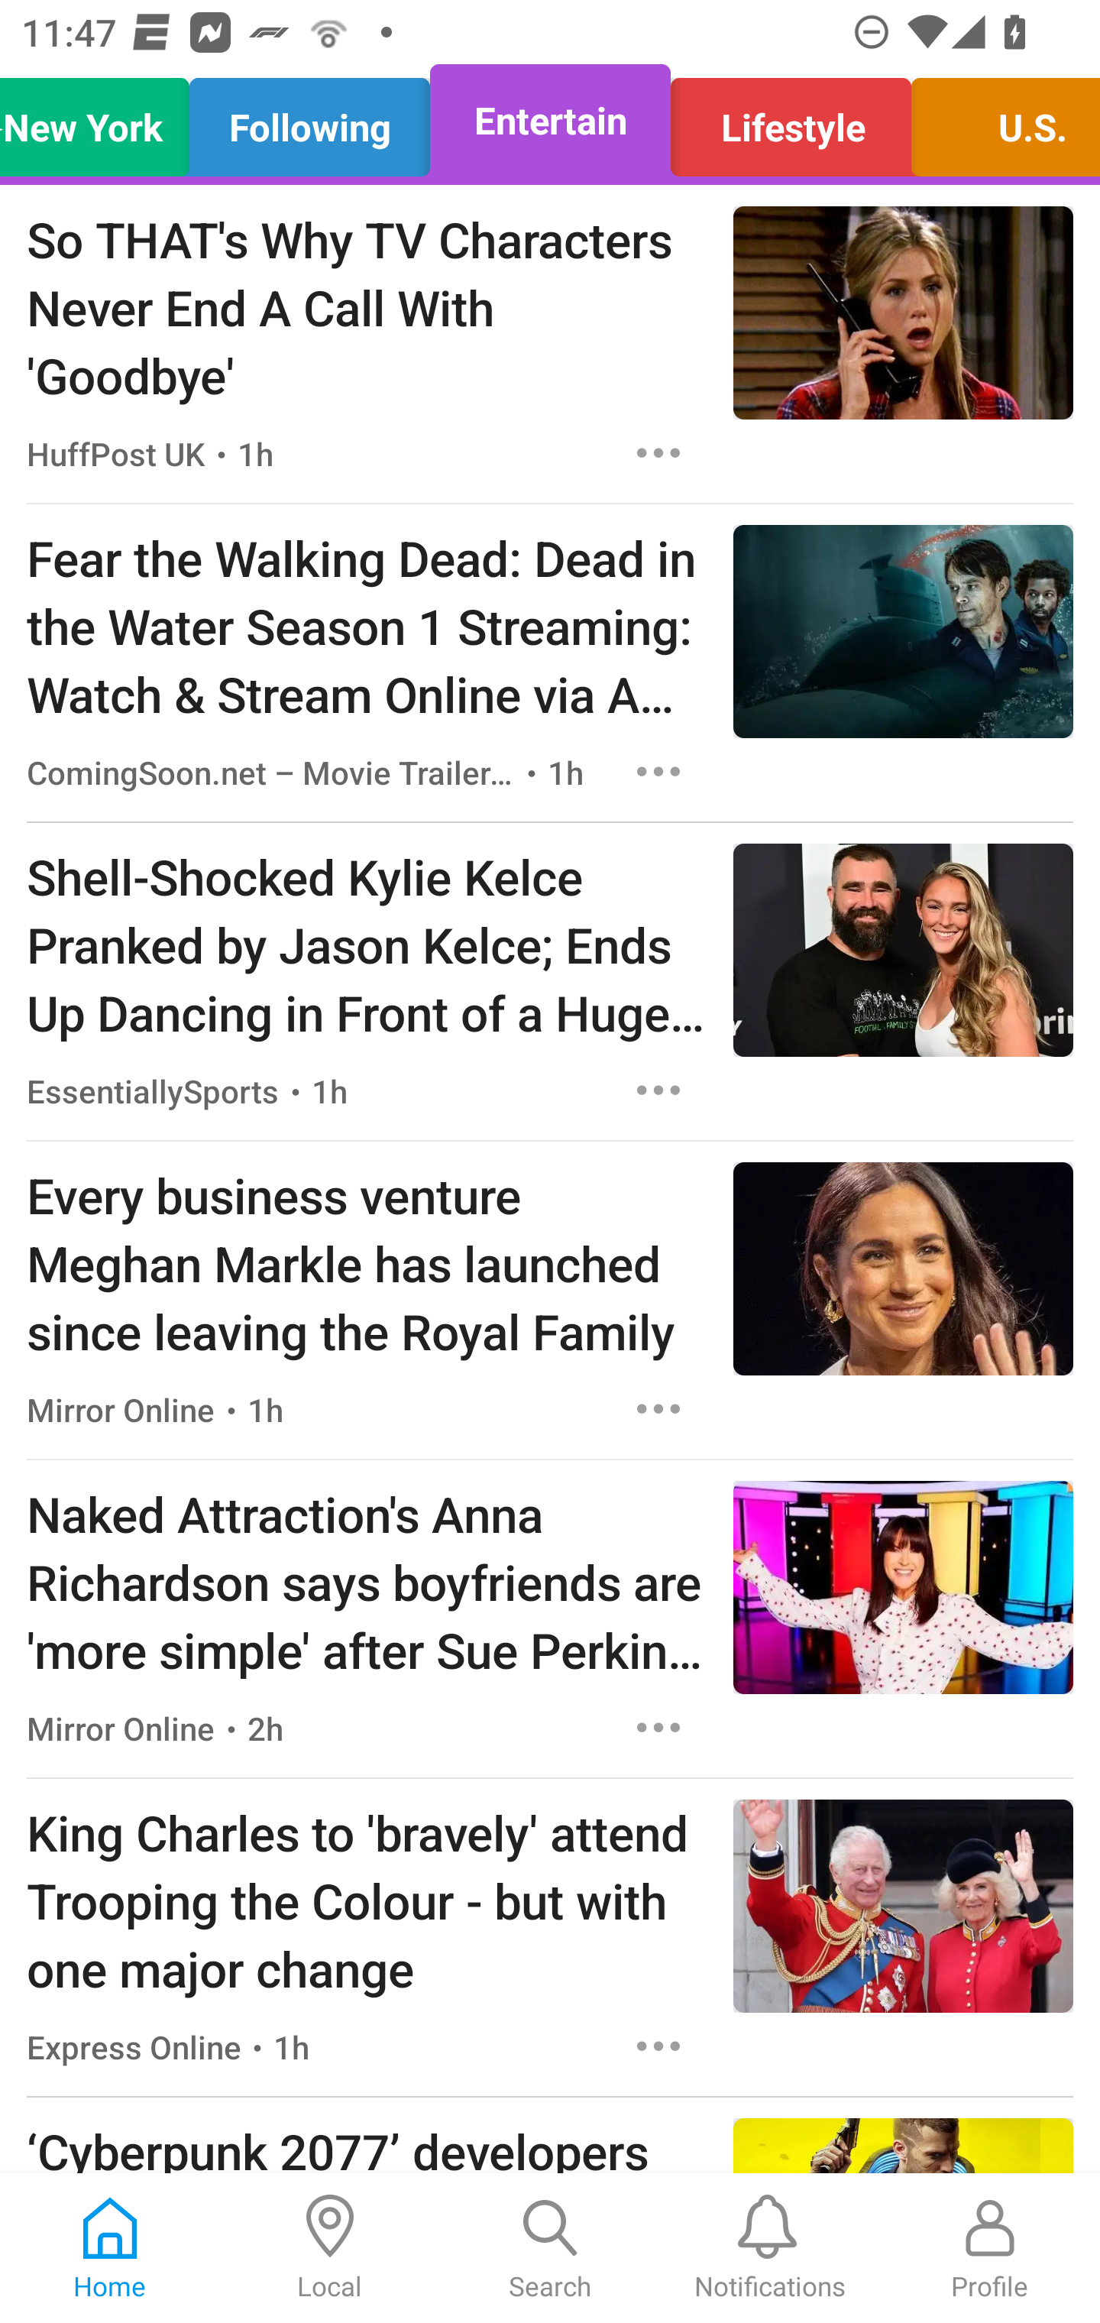 Image resolution: width=1100 pixels, height=2323 pixels. I want to click on Entertain, so click(550, 121).